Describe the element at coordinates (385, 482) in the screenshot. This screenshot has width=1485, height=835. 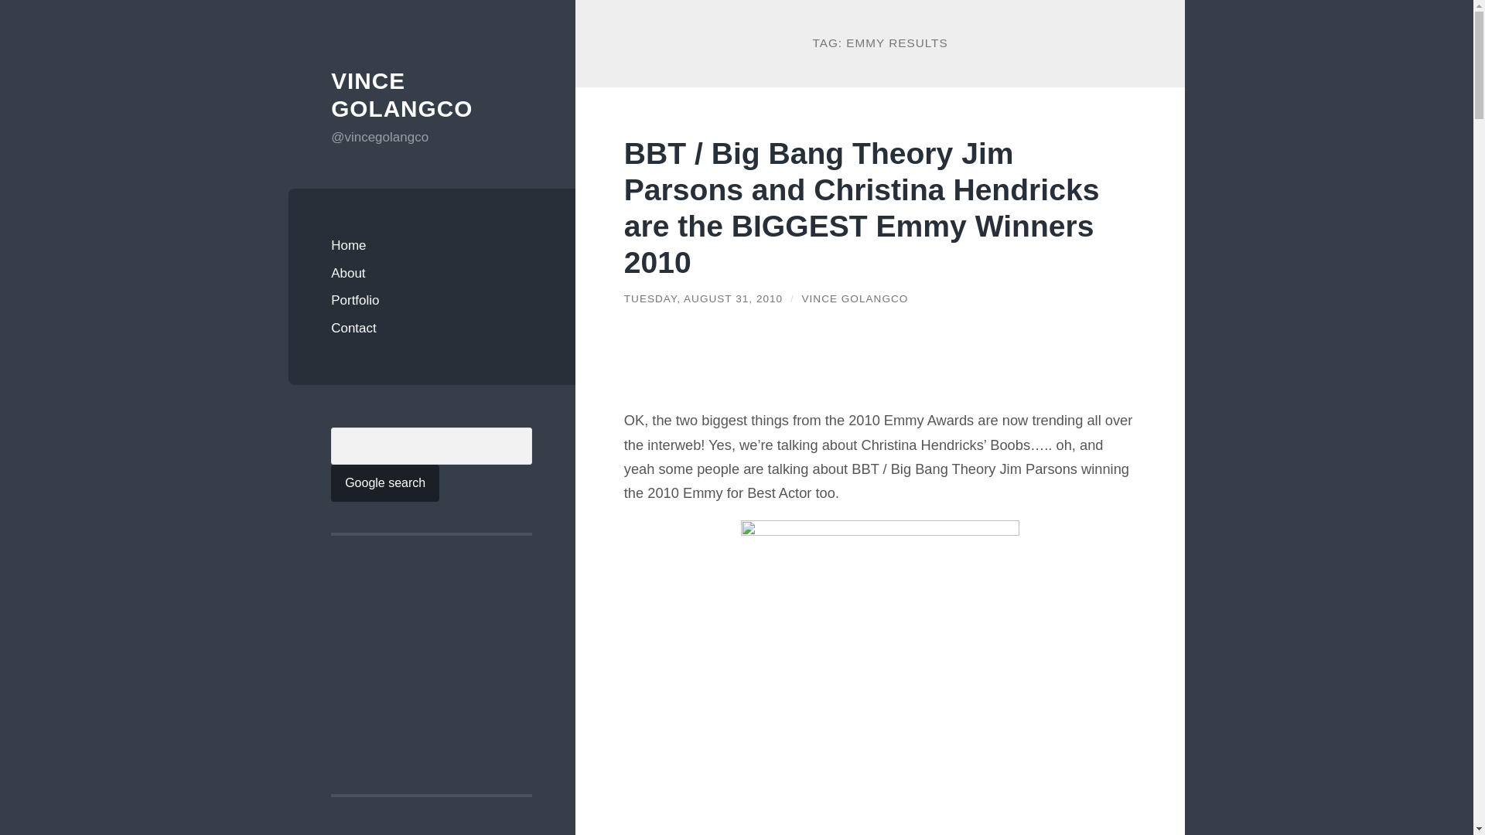
I see `Google search` at that location.